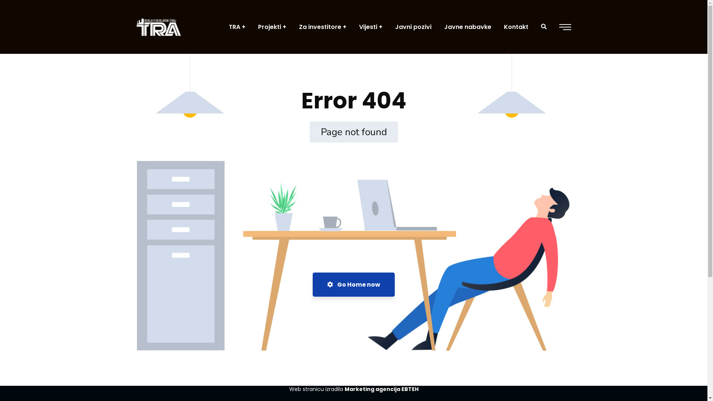  I want to click on Vijesti, so click(371, 27).